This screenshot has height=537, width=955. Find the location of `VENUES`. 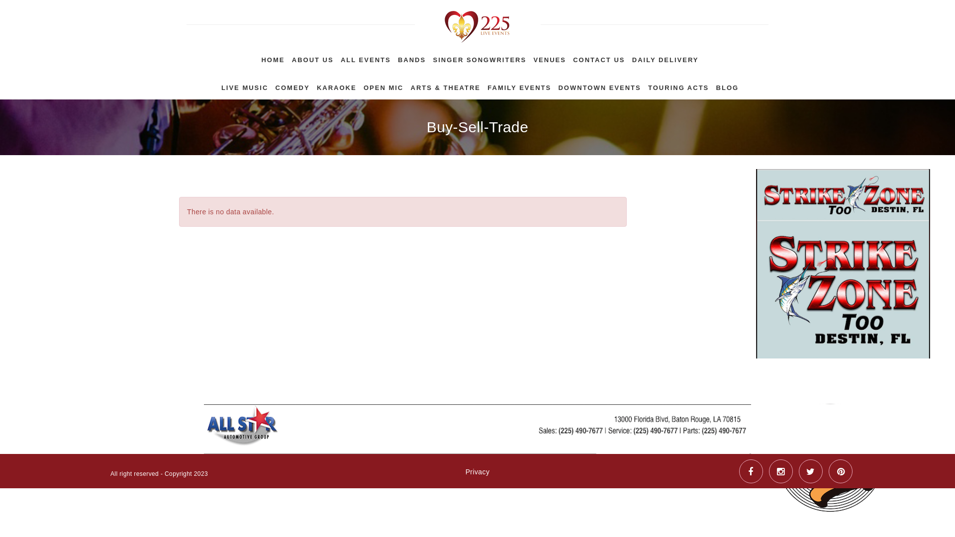

VENUES is located at coordinates (549, 57).